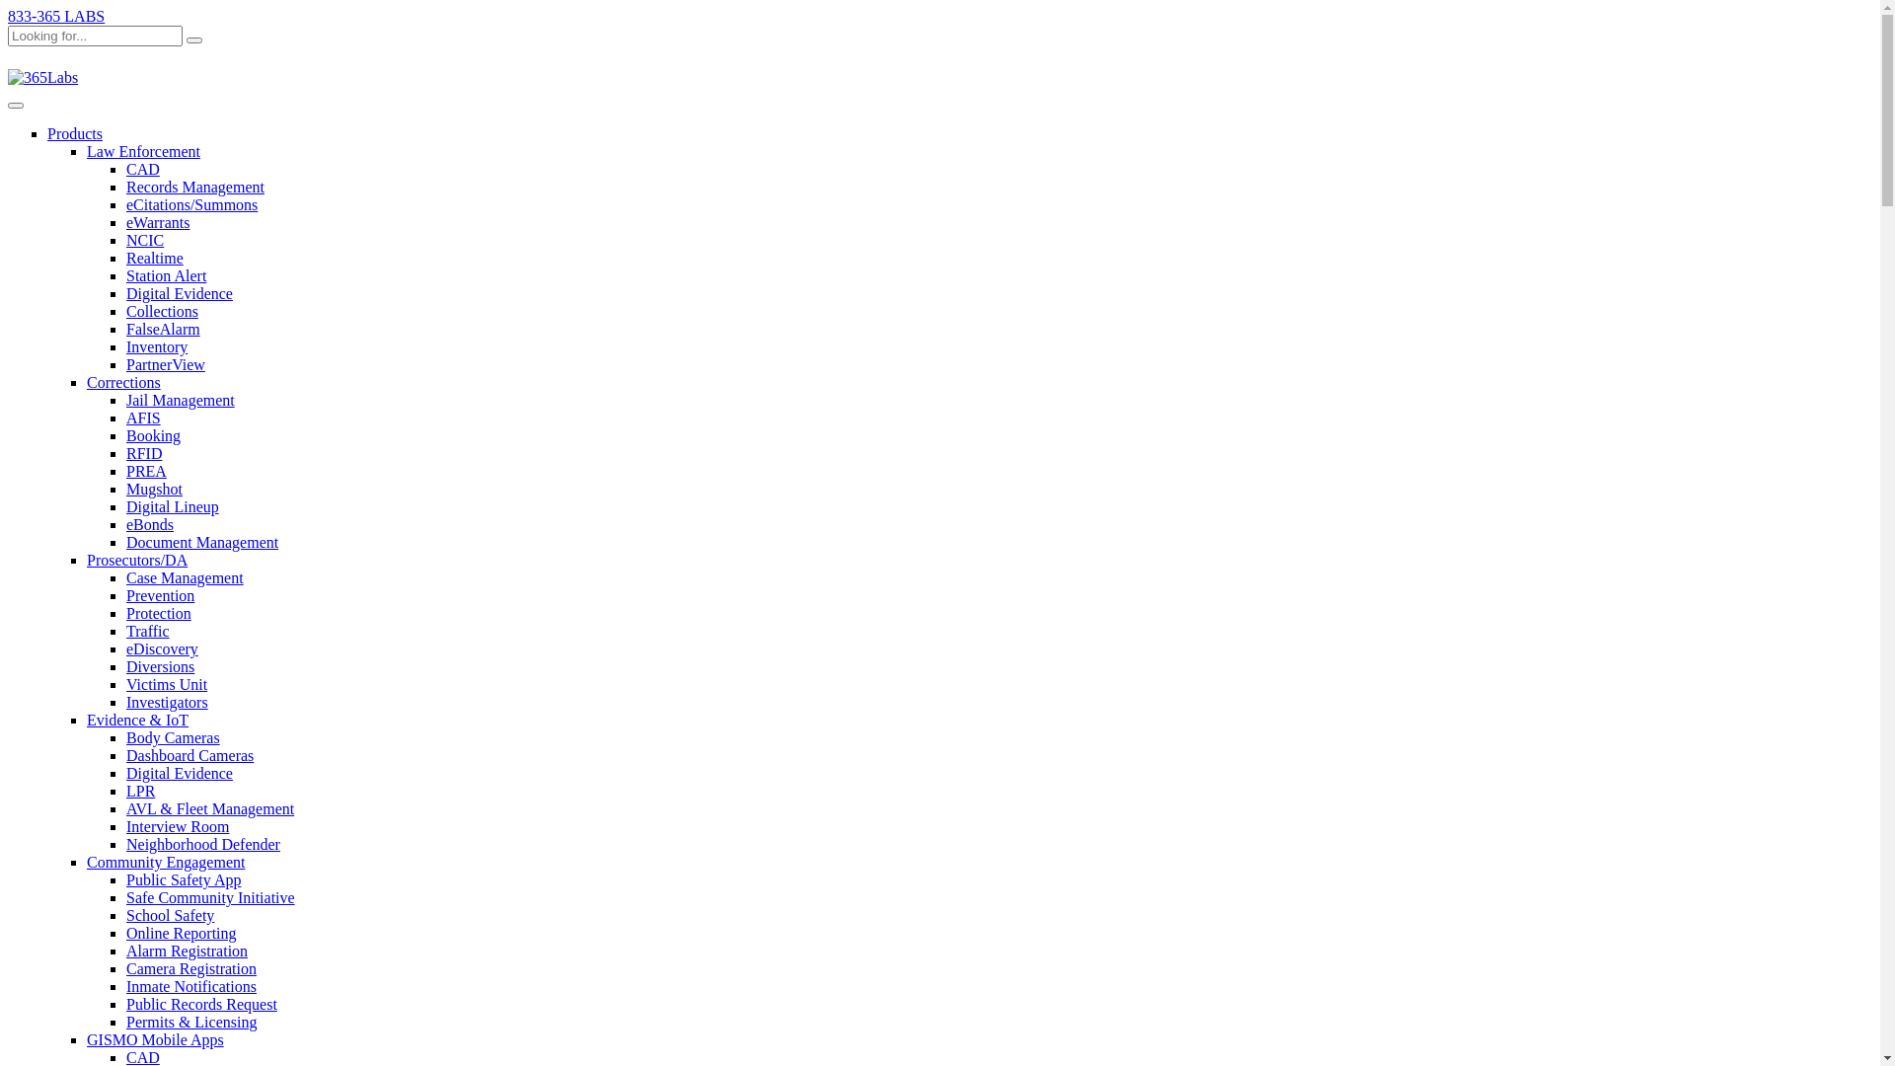 Image resolution: width=1895 pixels, height=1066 pixels. I want to click on eDiscovery, so click(162, 649).